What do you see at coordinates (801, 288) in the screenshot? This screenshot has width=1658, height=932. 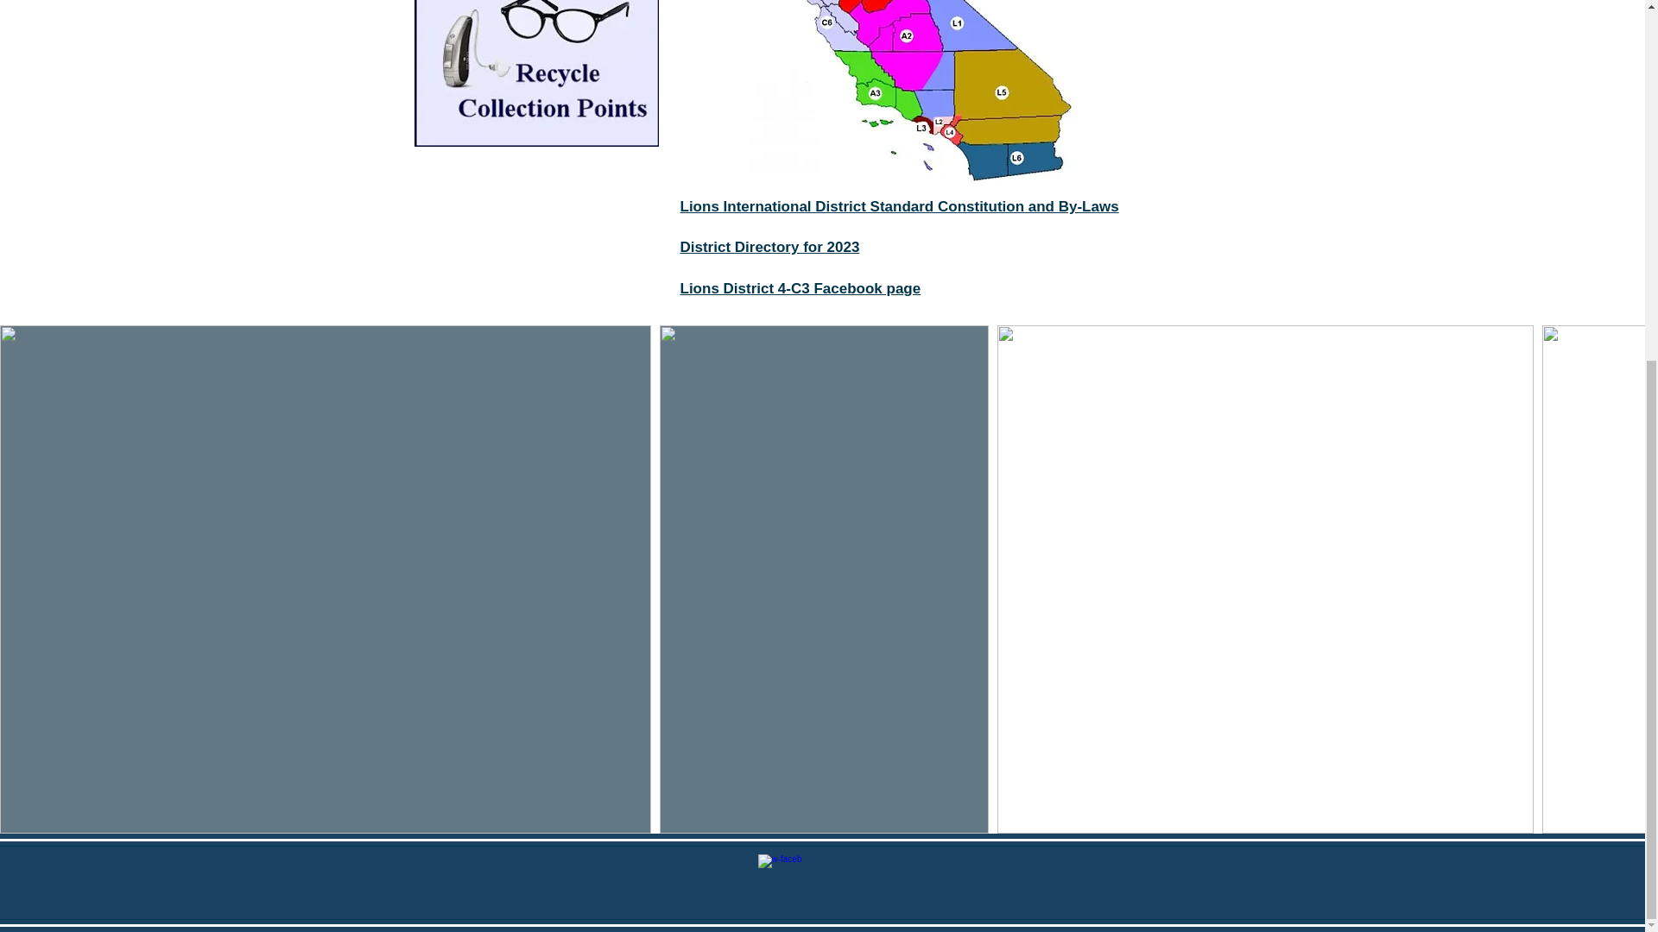 I see `Lions District 4-C3 Facebook page` at bounding box center [801, 288].